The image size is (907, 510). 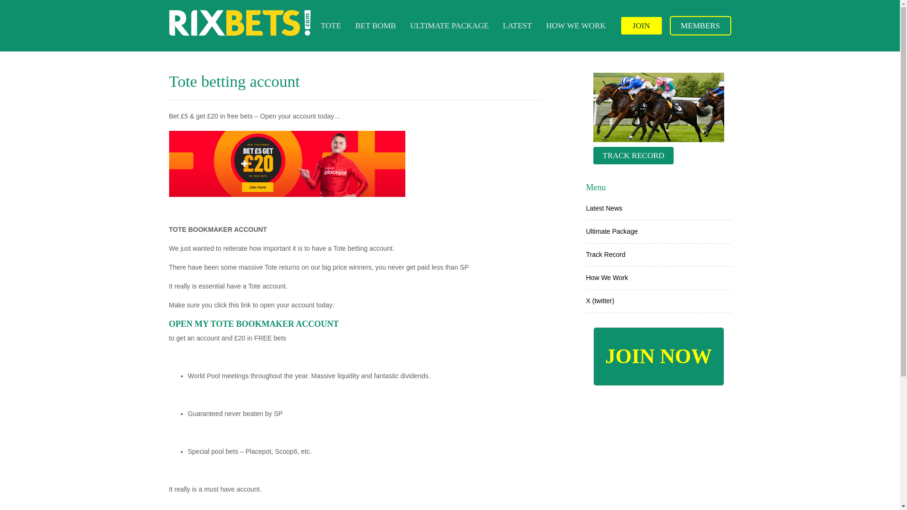 What do you see at coordinates (517, 25) in the screenshot?
I see `LATEST` at bounding box center [517, 25].